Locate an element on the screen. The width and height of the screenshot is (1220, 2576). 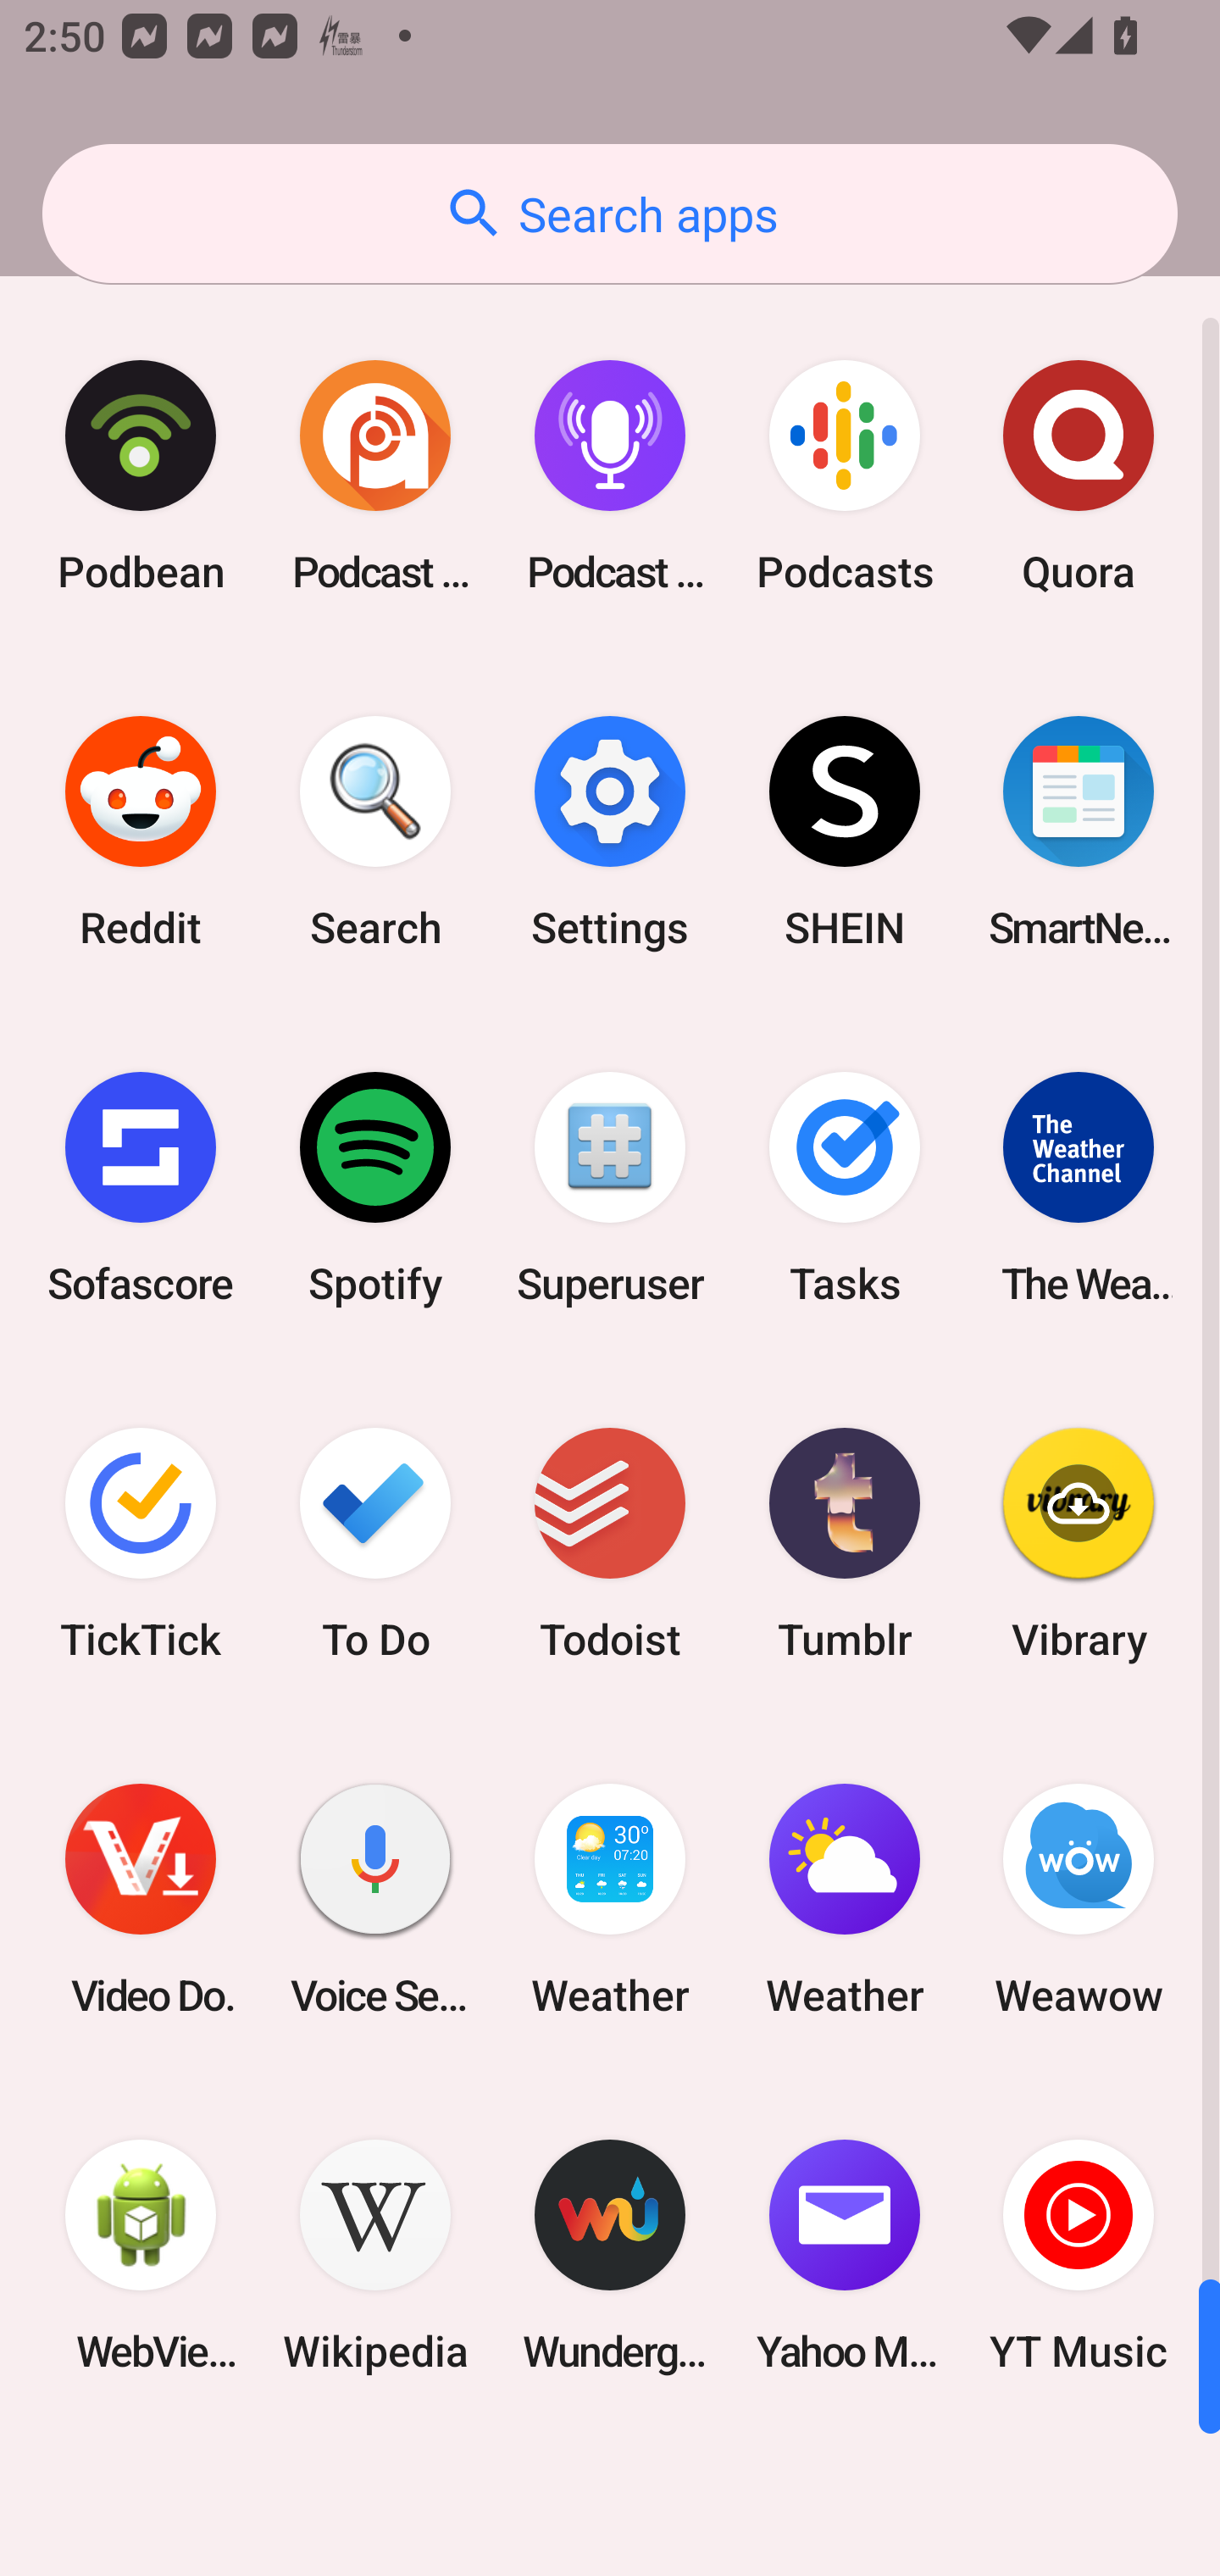
Quora is located at coordinates (1079, 476).